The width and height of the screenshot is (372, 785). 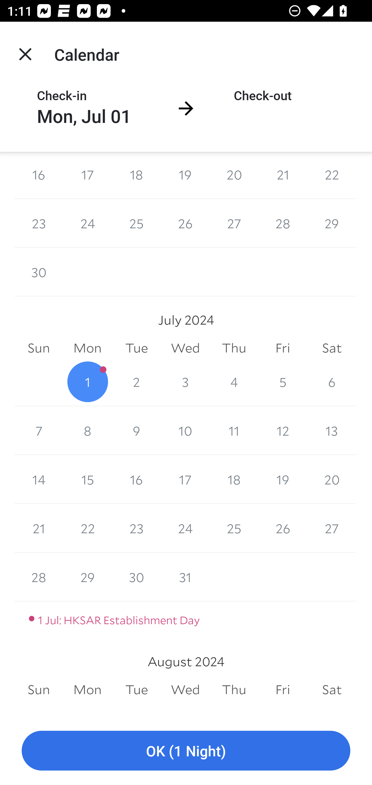 What do you see at coordinates (234, 480) in the screenshot?
I see `18 18 July 2024` at bounding box center [234, 480].